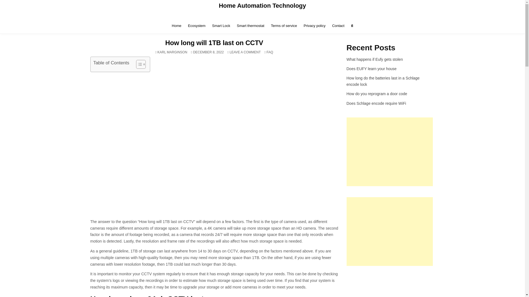  What do you see at coordinates (245, 52) in the screenshot?
I see `Privacy policy` at bounding box center [245, 52].